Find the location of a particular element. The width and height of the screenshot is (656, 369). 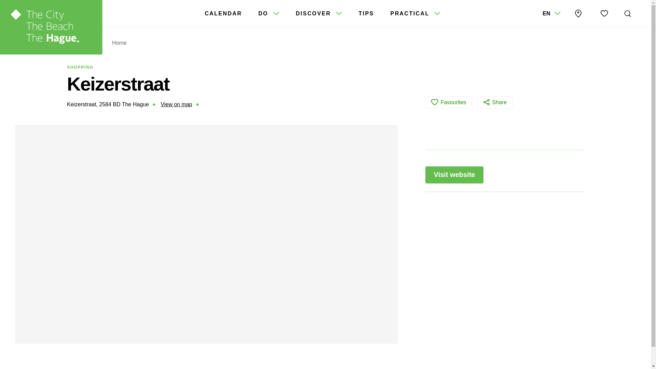

DO is located at coordinates (269, 14).